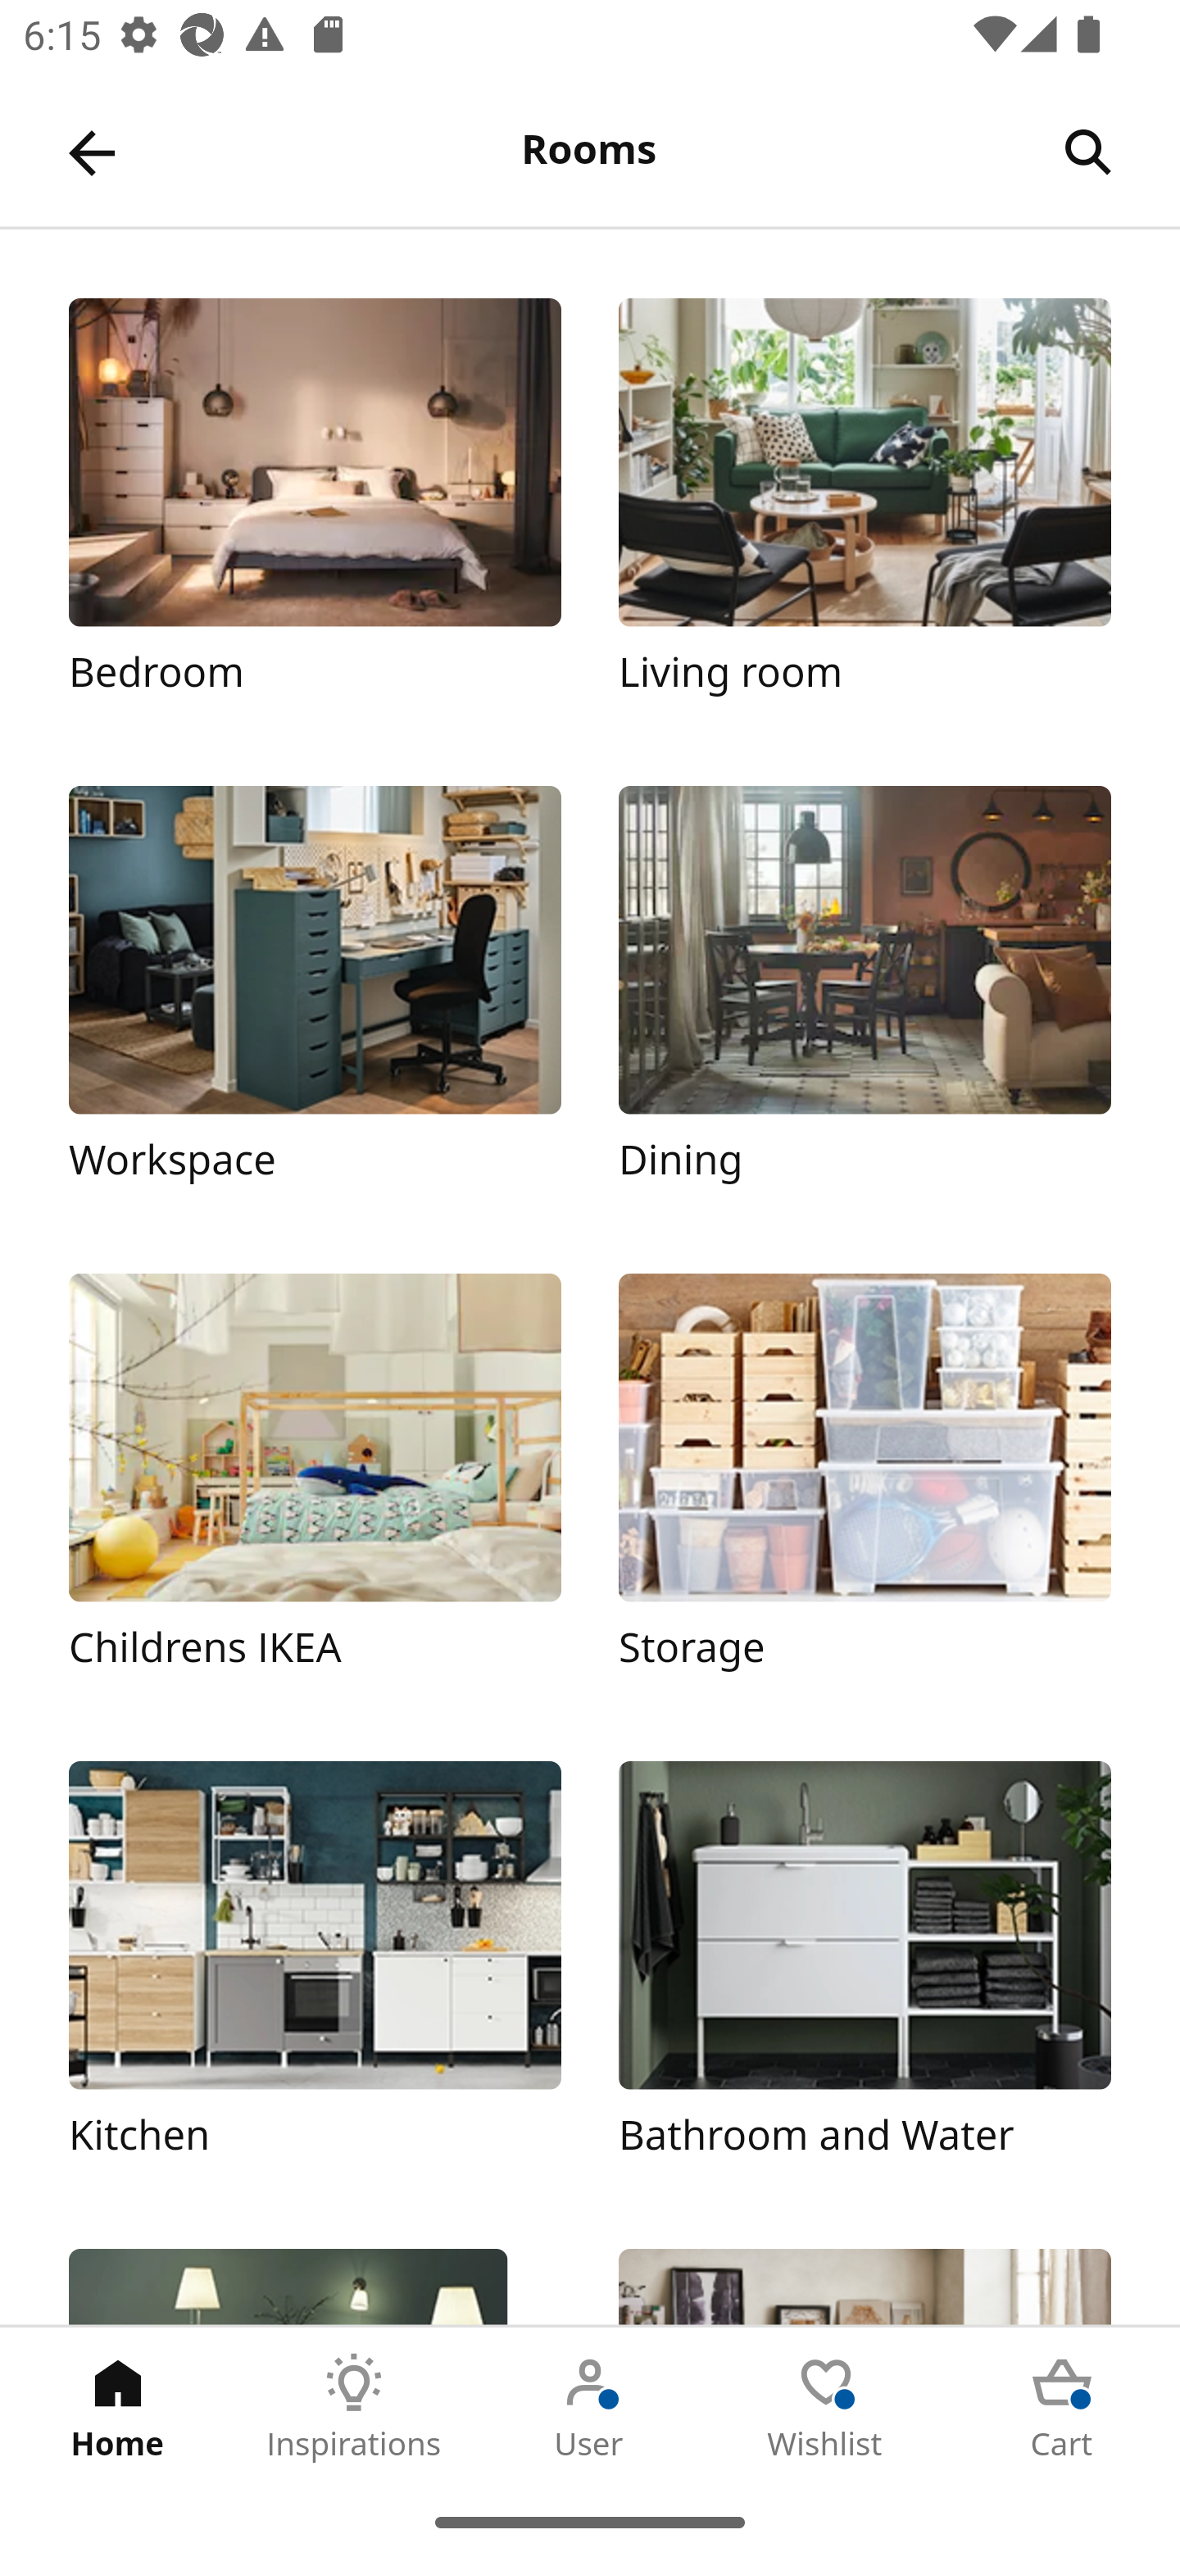  What do you see at coordinates (865, 1001) in the screenshot?
I see `Dining` at bounding box center [865, 1001].